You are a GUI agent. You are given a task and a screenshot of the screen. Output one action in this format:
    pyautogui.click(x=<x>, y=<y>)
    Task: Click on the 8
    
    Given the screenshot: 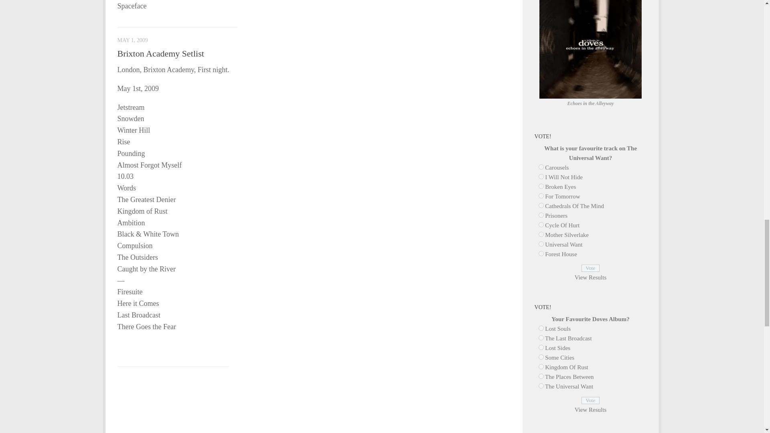 What is the action you would take?
    pyautogui.click(x=541, y=347)
    